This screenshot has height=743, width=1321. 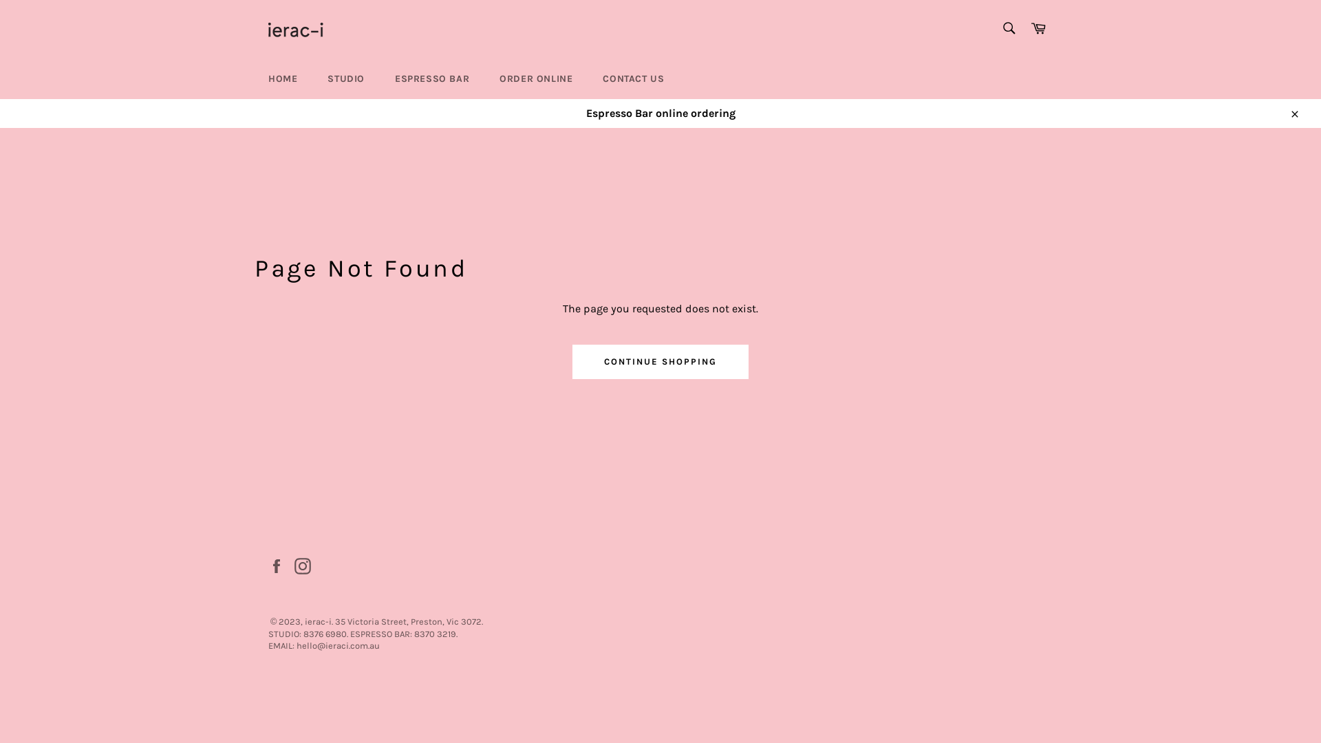 What do you see at coordinates (1009, 28) in the screenshot?
I see `Search` at bounding box center [1009, 28].